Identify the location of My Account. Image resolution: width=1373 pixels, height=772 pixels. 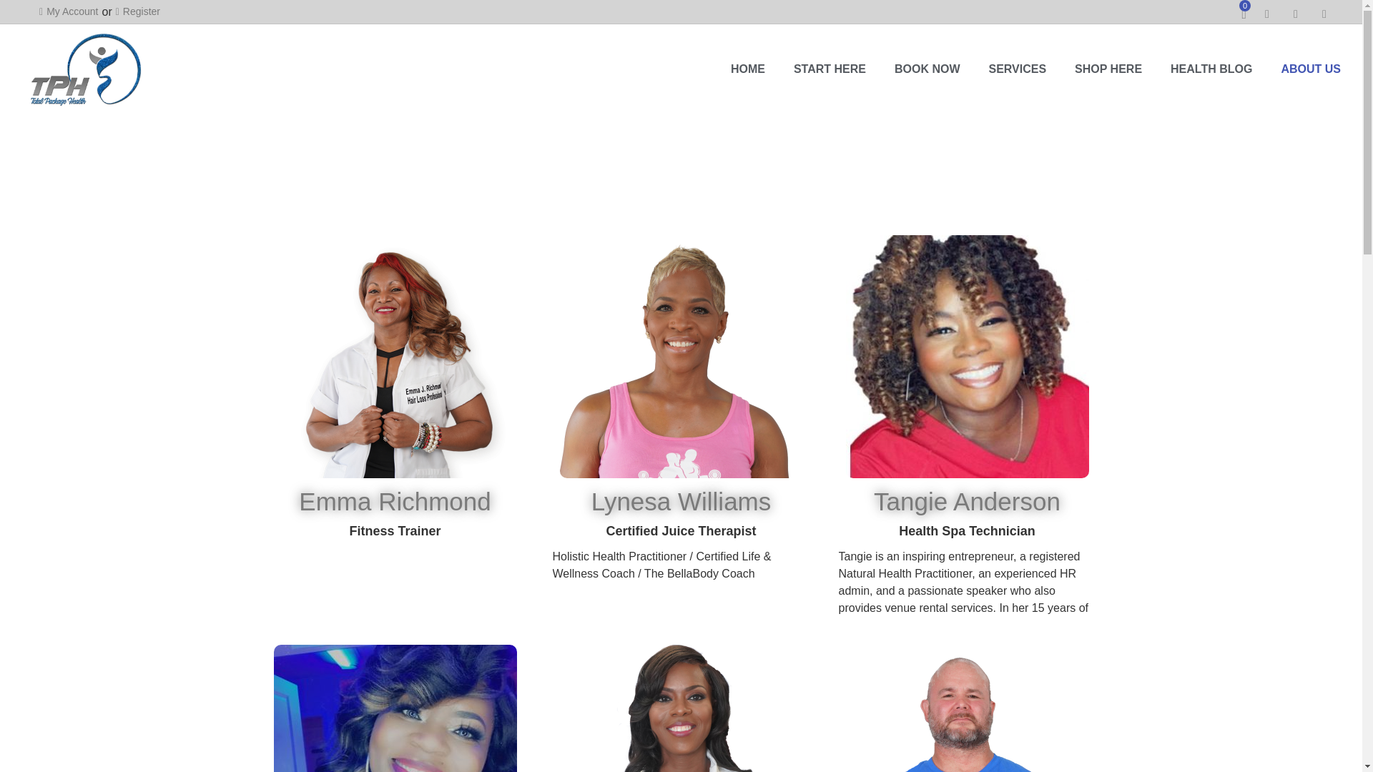
(69, 11).